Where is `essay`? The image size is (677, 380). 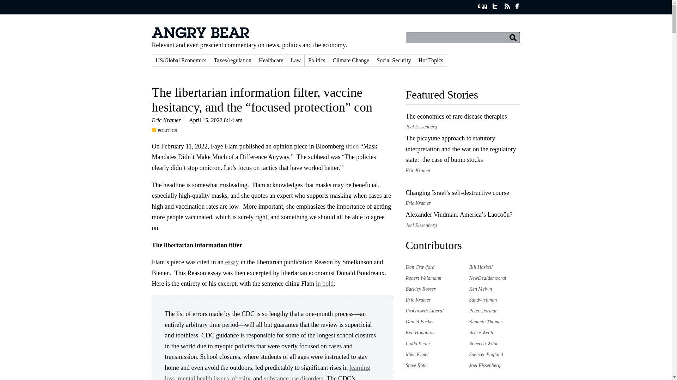 essay is located at coordinates (232, 262).